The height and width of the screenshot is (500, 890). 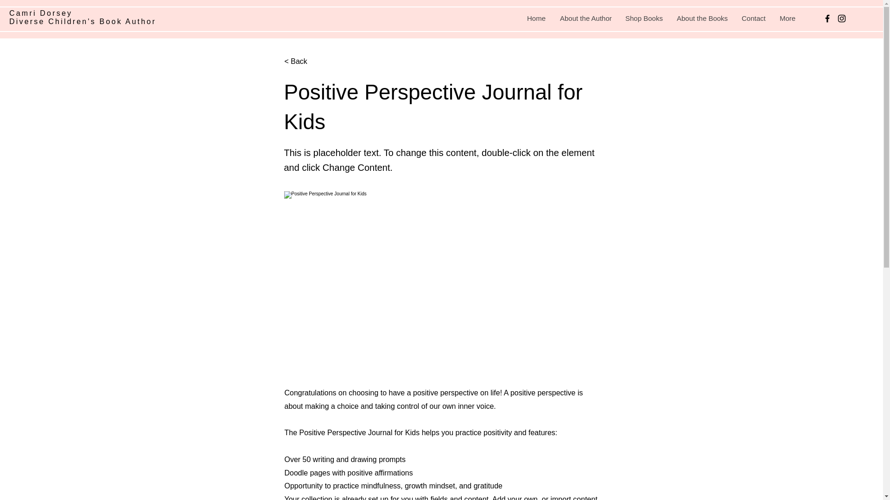 I want to click on Home, so click(x=536, y=18).